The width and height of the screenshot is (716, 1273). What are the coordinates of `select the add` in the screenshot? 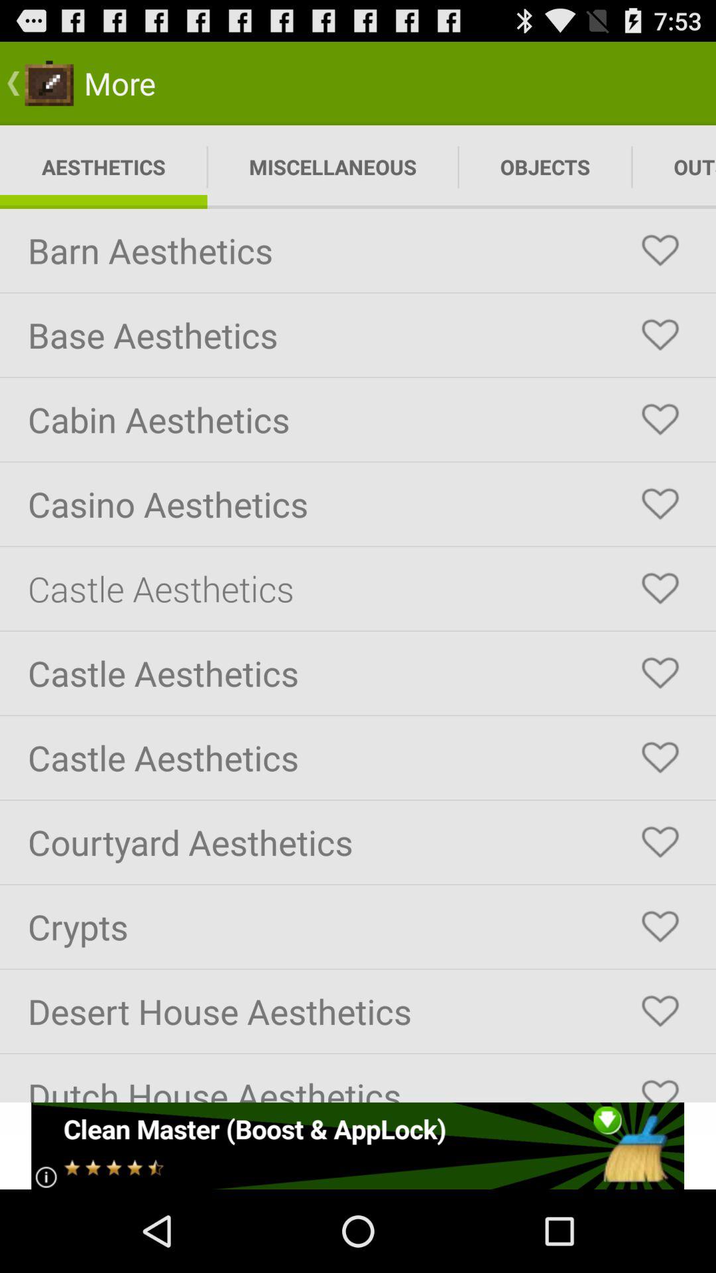 It's located at (358, 1146).